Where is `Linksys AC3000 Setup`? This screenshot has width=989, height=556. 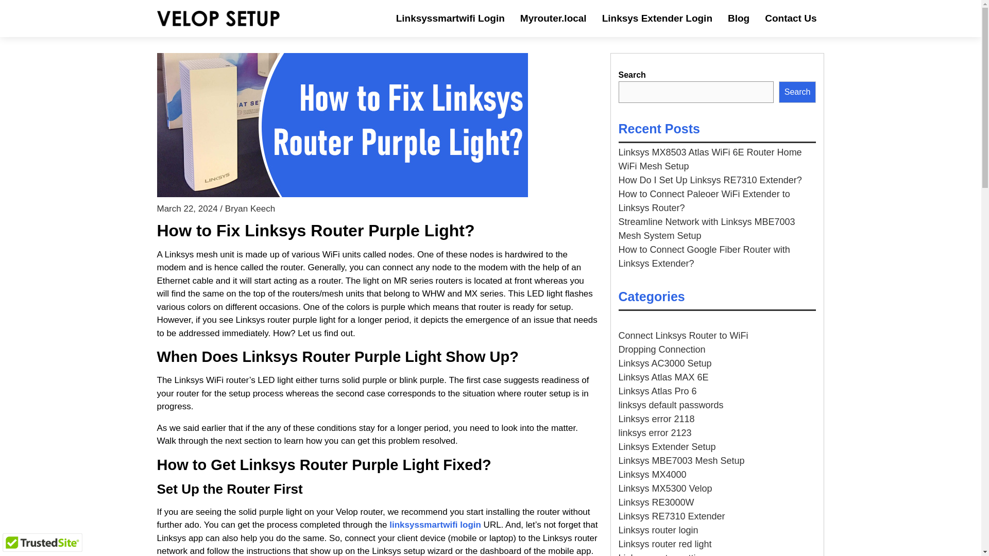
Linksys AC3000 Setup is located at coordinates (664, 363).